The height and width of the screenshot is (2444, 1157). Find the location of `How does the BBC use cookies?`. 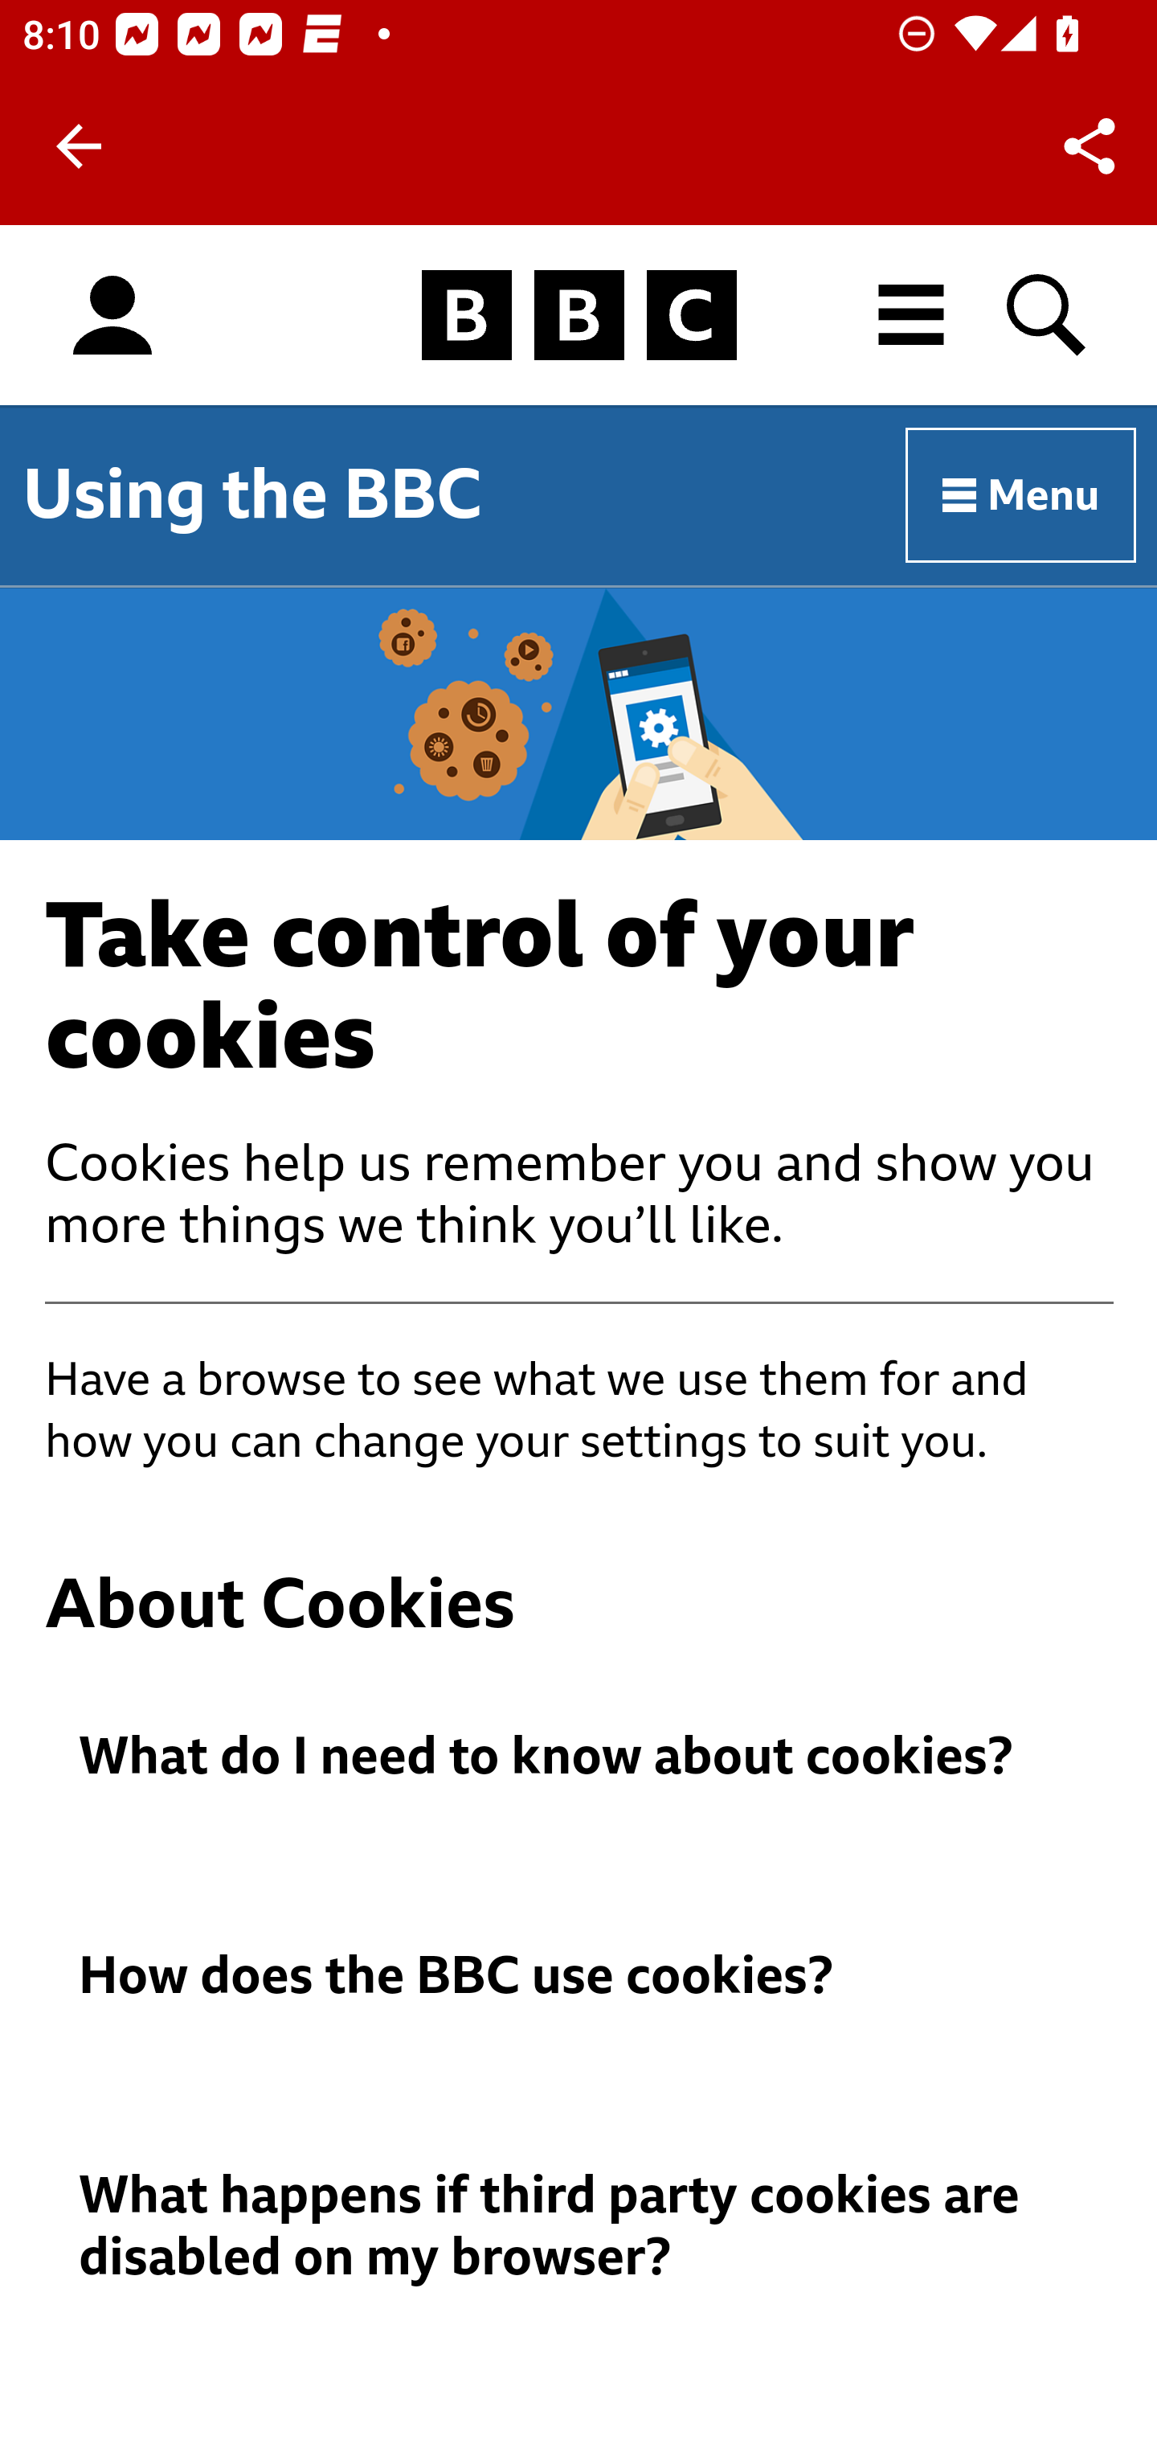

How does the BBC use cookies? is located at coordinates (580, 1975).